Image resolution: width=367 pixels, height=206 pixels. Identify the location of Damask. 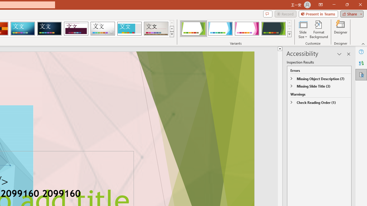
(49, 29).